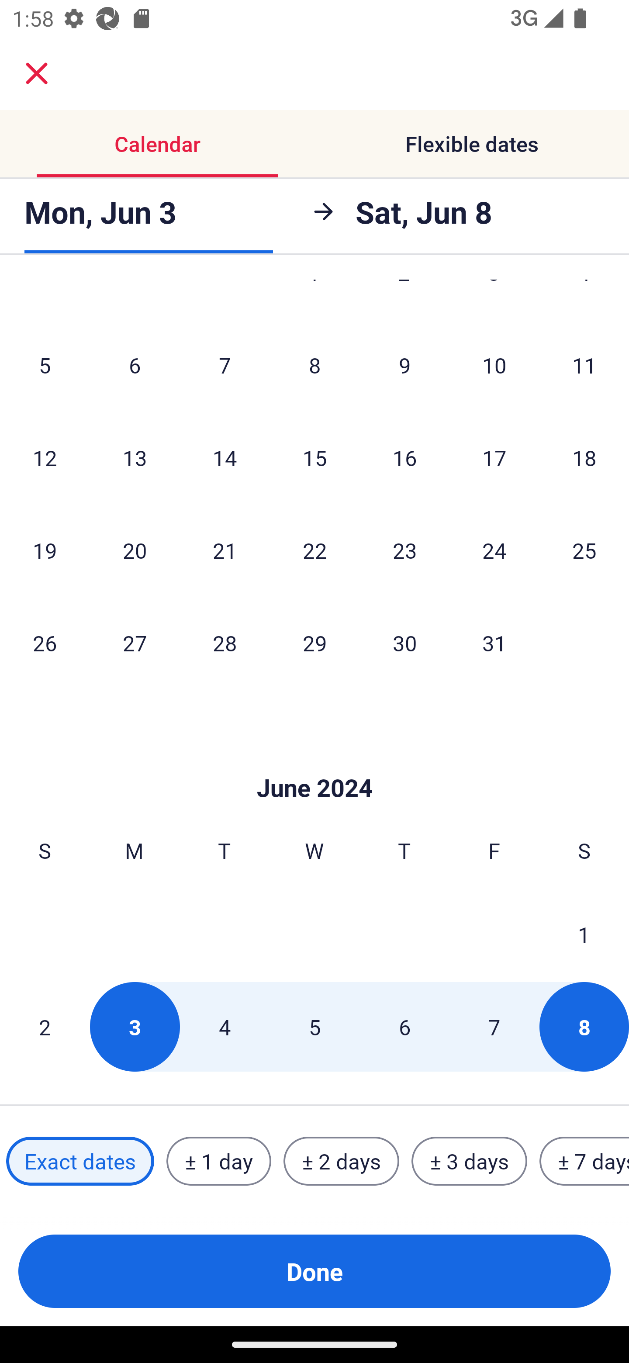  What do you see at coordinates (342, 1161) in the screenshot?
I see `± 2 days` at bounding box center [342, 1161].